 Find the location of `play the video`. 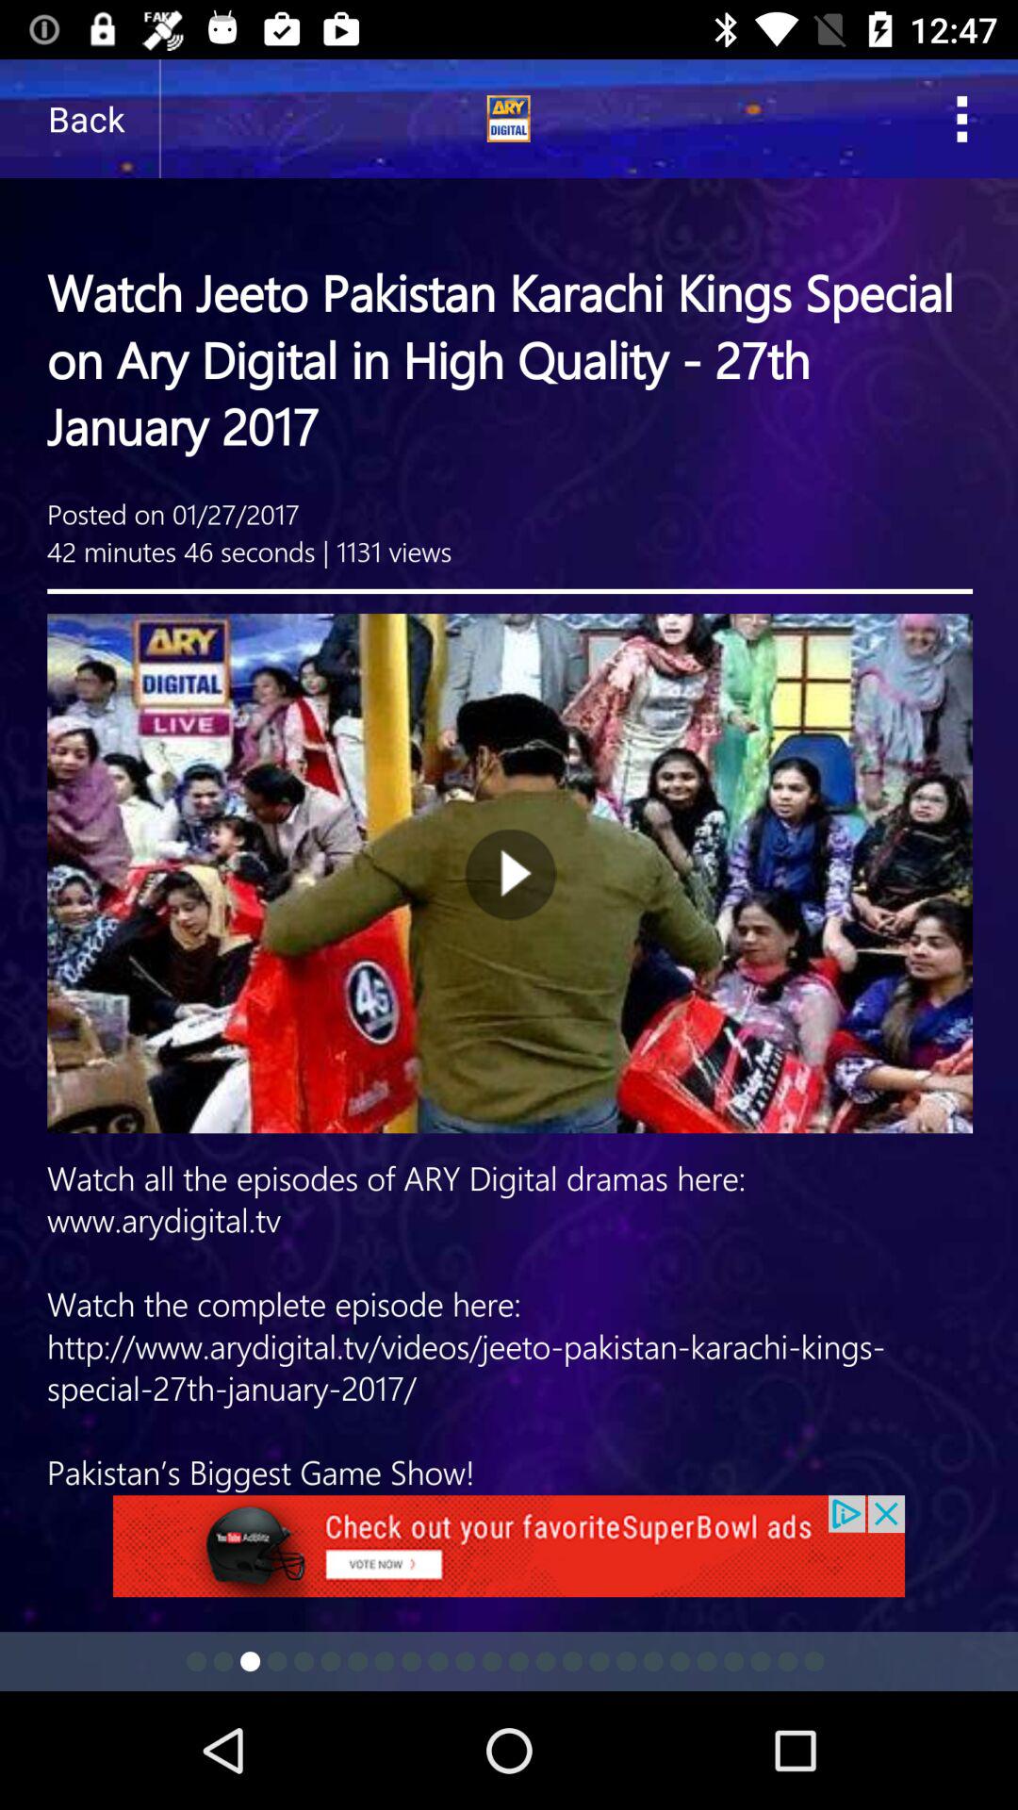

play the video is located at coordinates (509, 777).